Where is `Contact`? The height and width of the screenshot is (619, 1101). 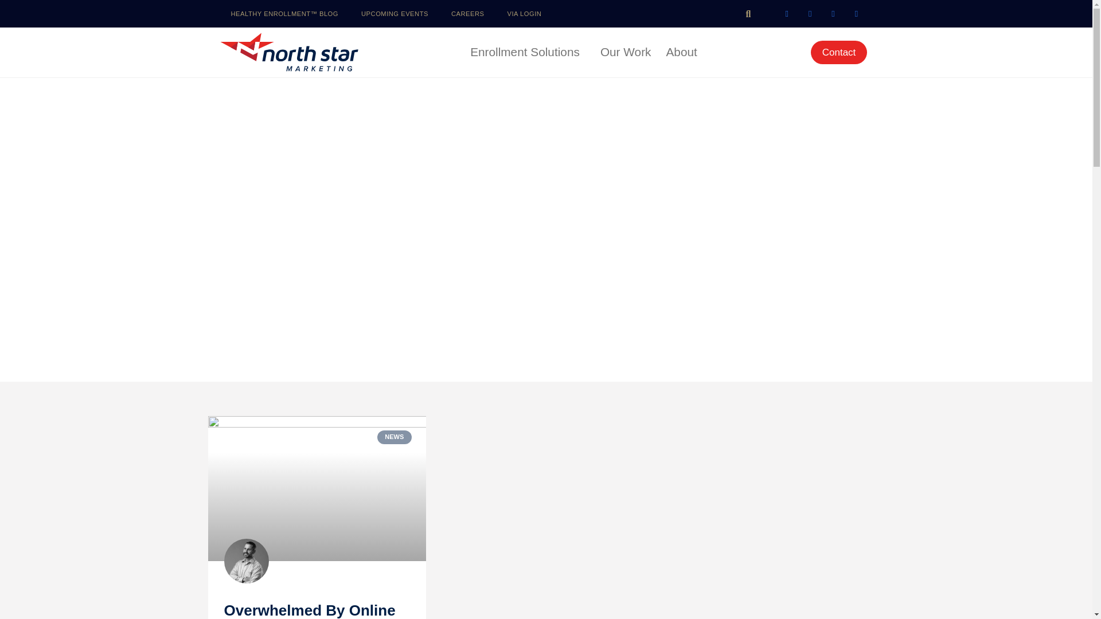 Contact is located at coordinates (838, 53).